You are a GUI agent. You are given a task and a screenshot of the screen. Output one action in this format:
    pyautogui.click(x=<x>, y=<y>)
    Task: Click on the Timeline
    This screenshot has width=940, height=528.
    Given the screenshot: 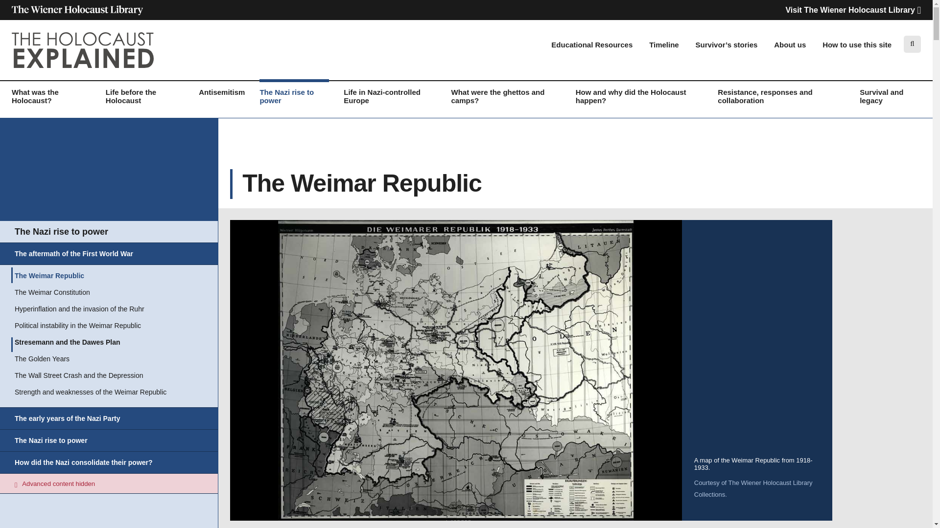 What is the action you would take?
    pyautogui.click(x=664, y=45)
    